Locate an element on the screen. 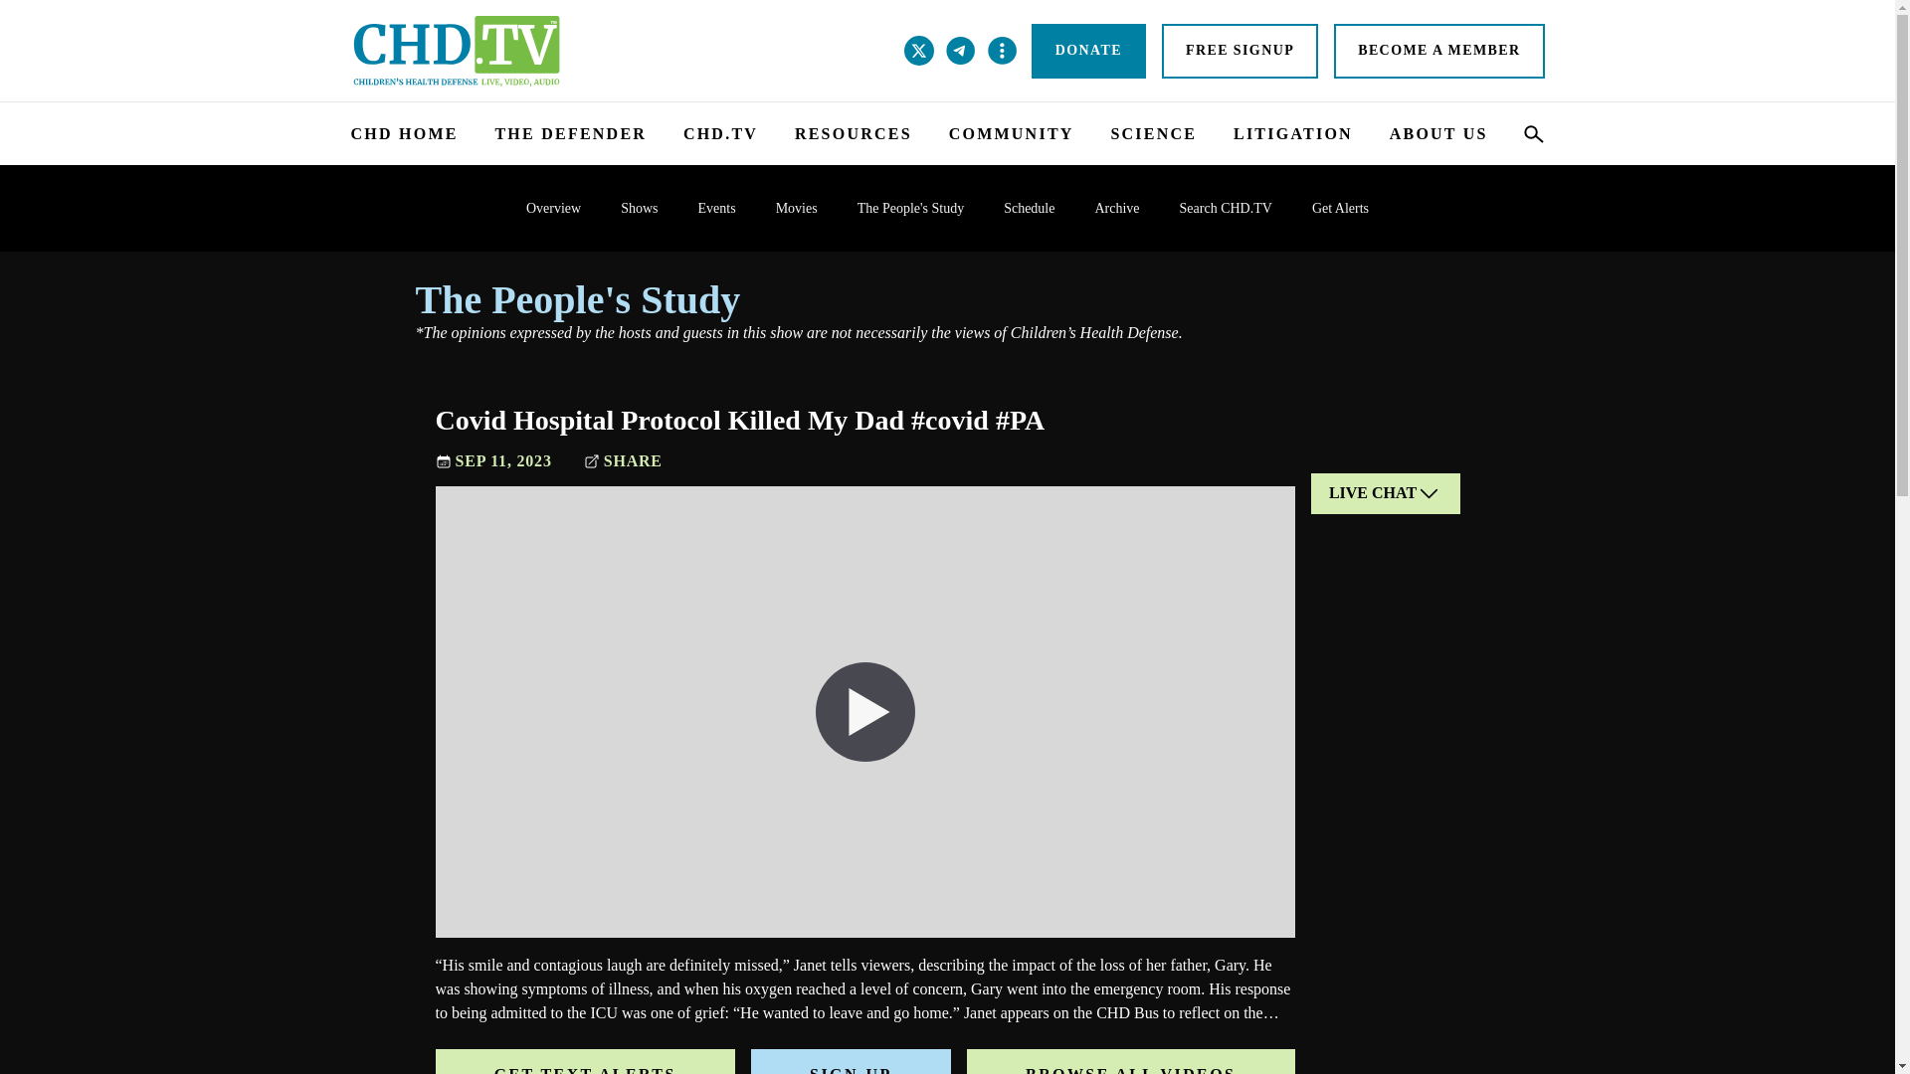 This screenshot has height=1074, width=1910. BECOME A MEMBER is located at coordinates (1438, 50).